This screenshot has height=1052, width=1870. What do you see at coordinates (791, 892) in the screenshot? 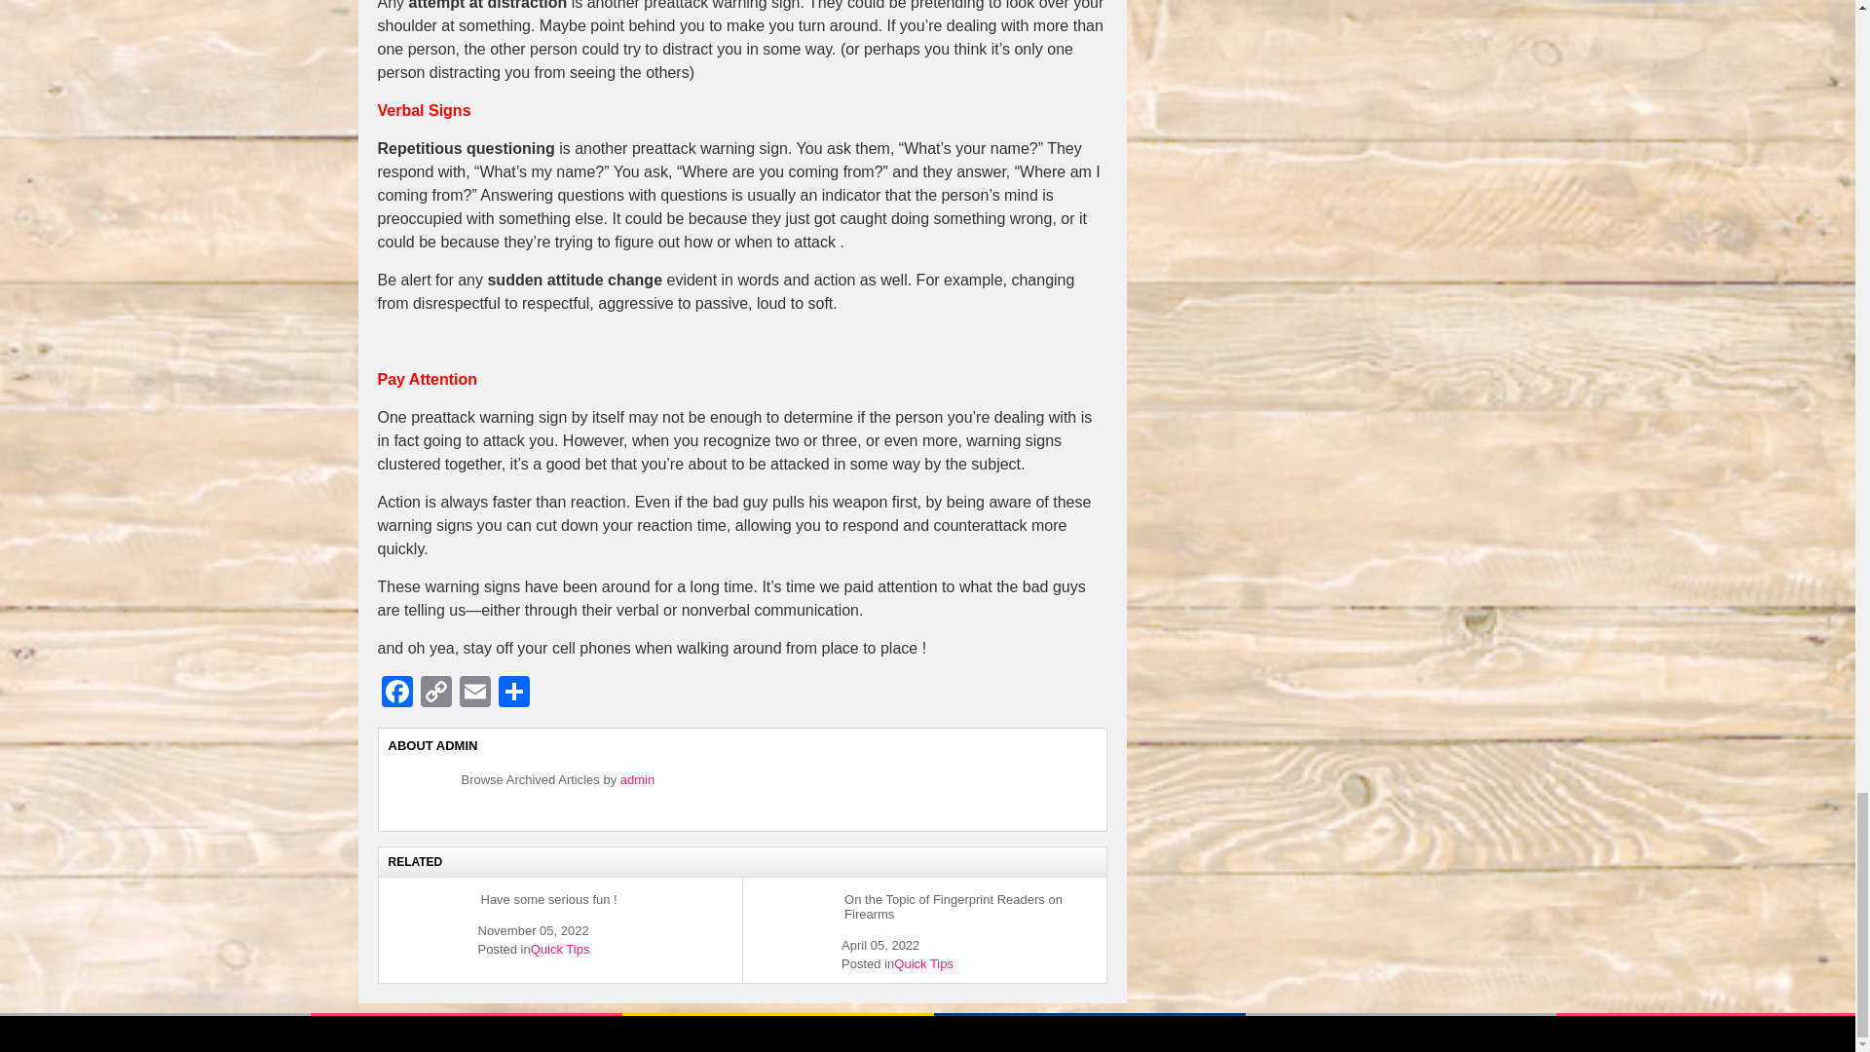
I see `On the Topic of Fingerprint Readers on Firearms` at bounding box center [791, 892].